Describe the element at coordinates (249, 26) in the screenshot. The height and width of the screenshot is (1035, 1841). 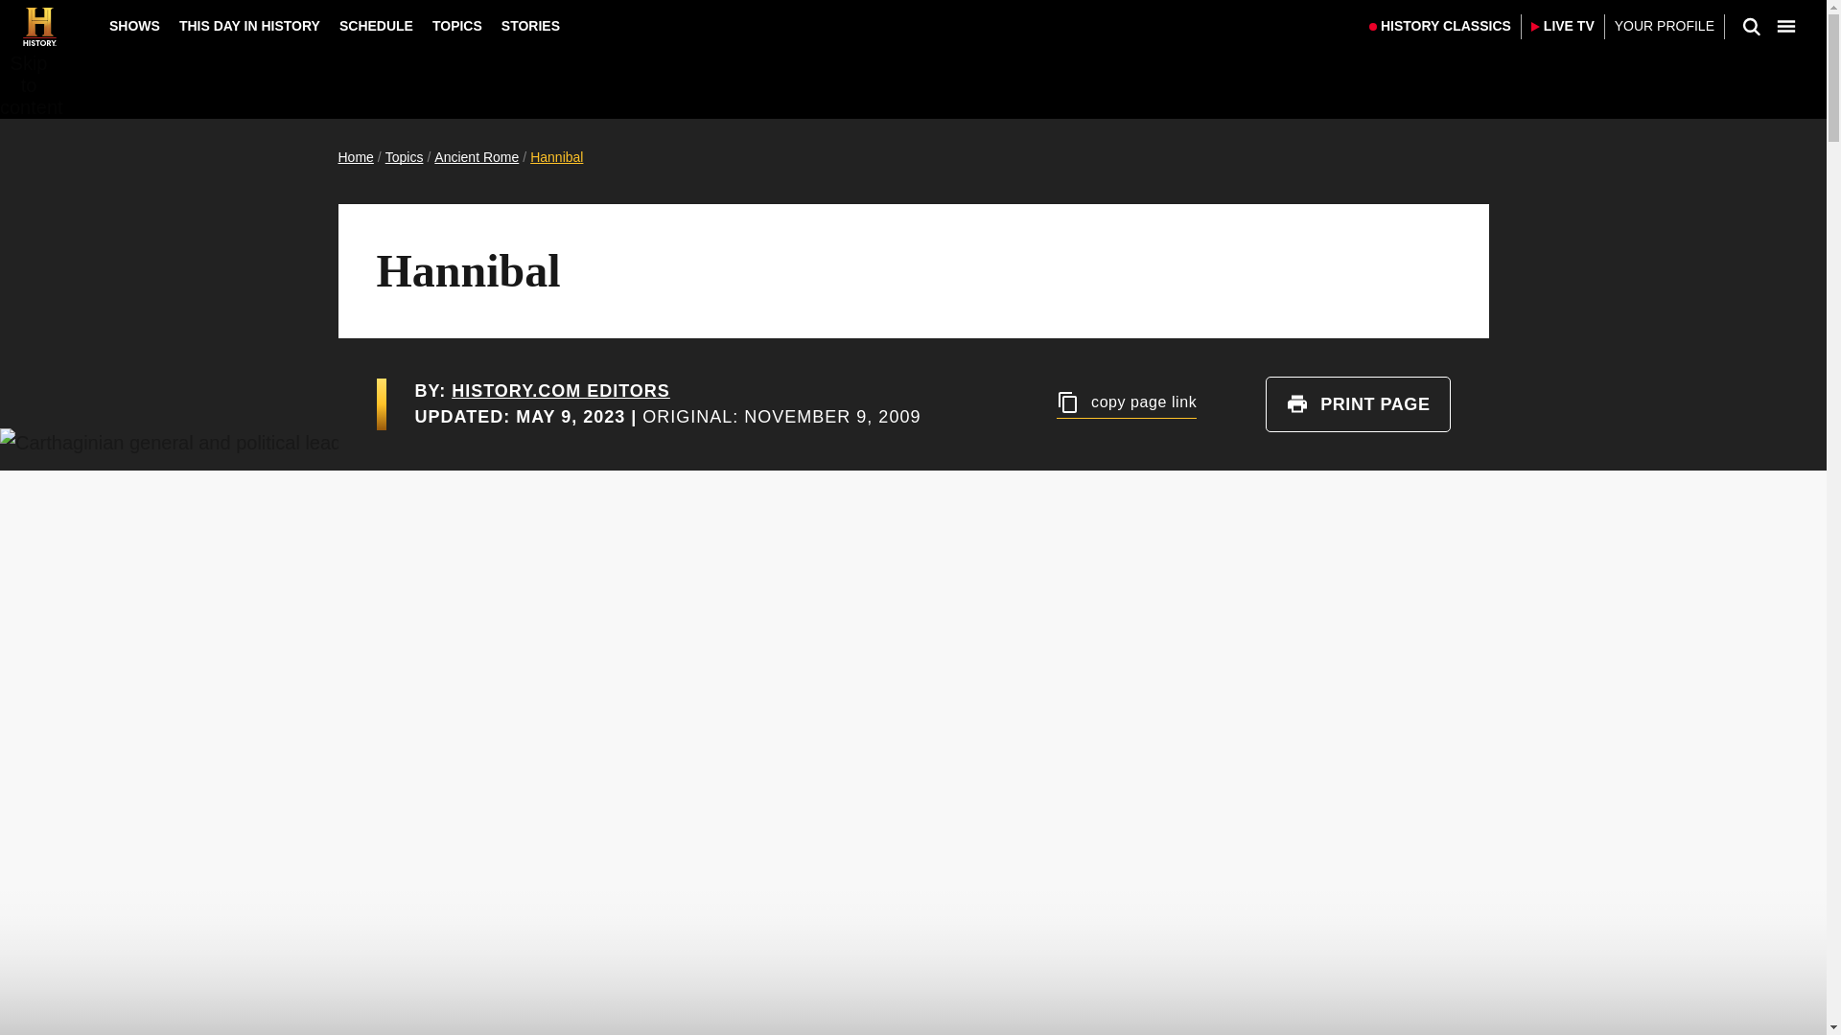
I see `THIS DAY IN HISTORY` at that location.